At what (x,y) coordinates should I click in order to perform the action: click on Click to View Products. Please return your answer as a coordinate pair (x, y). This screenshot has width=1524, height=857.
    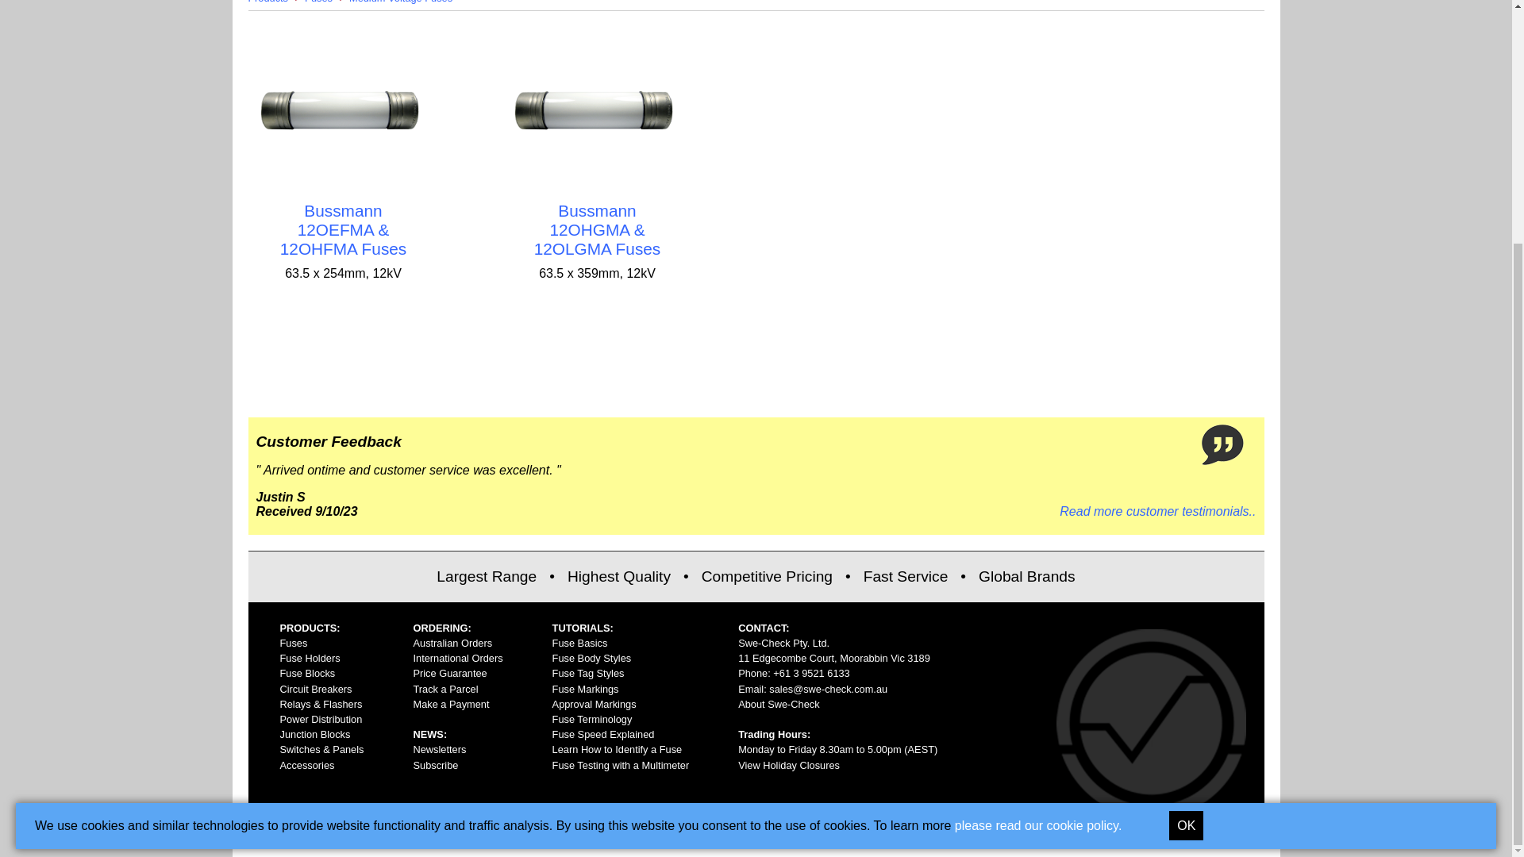
    Looking at the image, I should click on (598, 110).